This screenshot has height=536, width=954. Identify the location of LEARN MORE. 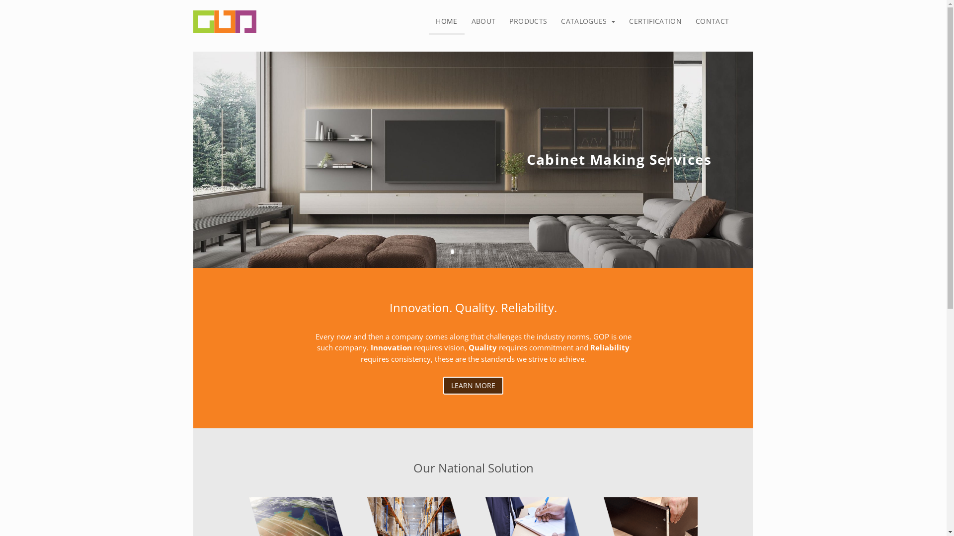
(473, 385).